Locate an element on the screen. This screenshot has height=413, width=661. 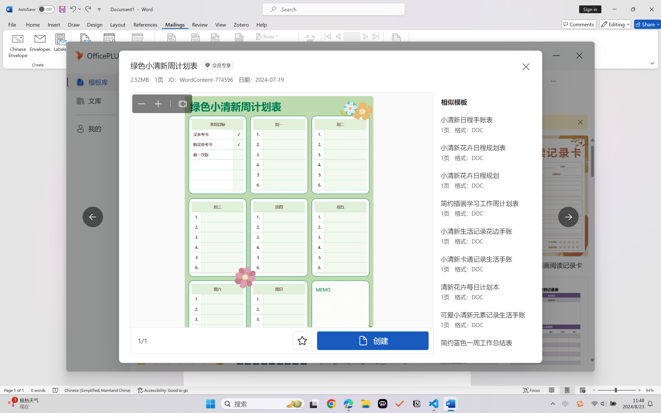
First is located at coordinates (328, 36).